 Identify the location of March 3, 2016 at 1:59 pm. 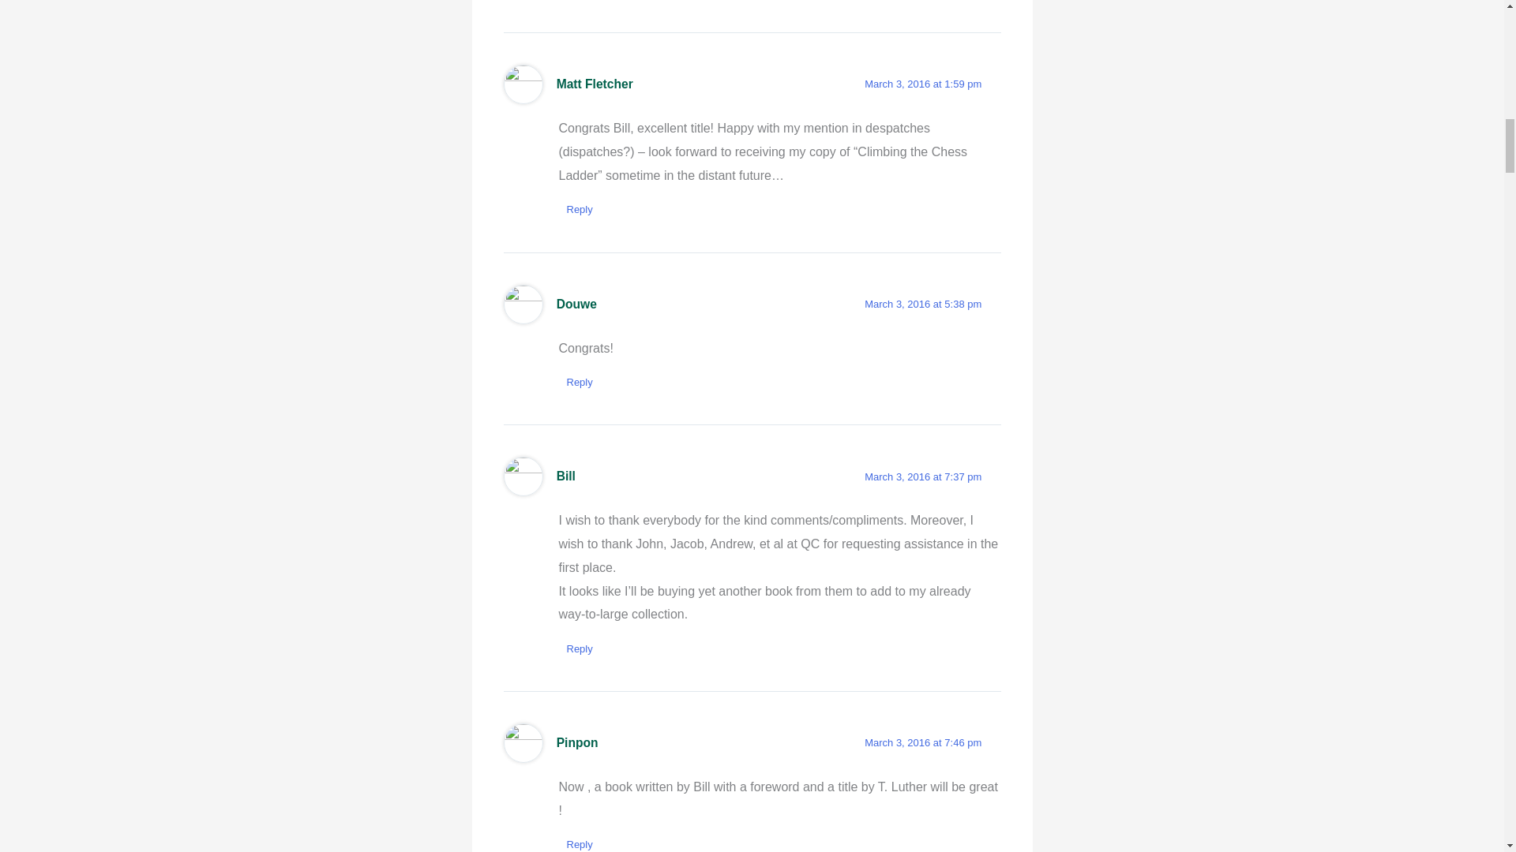
(922, 84).